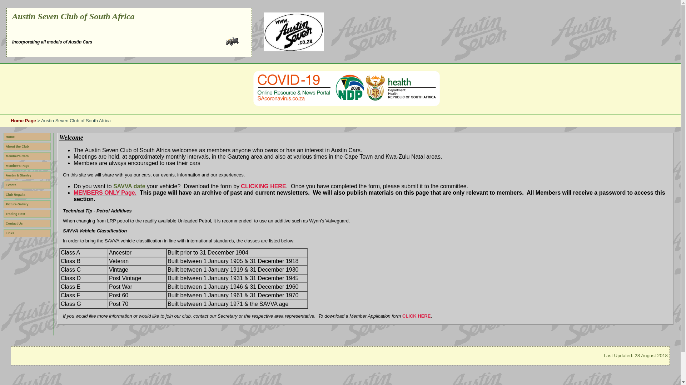  I want to click on About the Club, so click(27, 146).